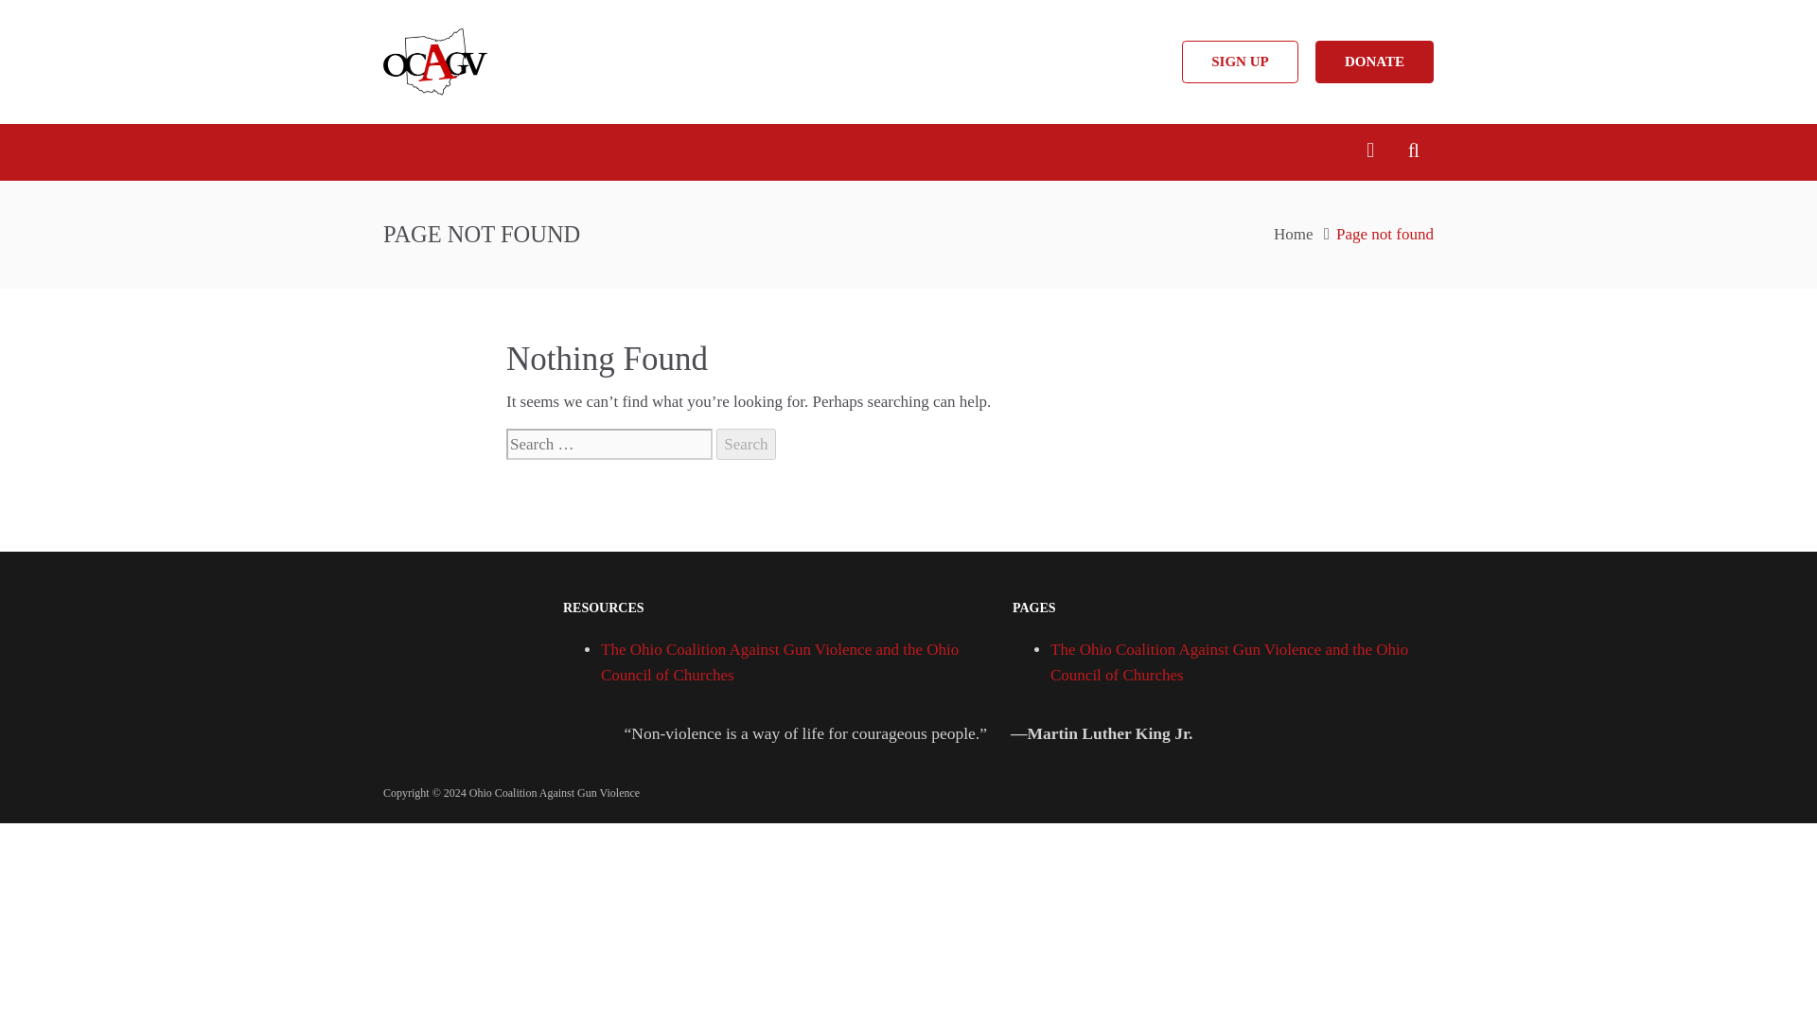 The width and height of the screenshot is (1817, 1022). I want to click on Home, so click(1293, 234).